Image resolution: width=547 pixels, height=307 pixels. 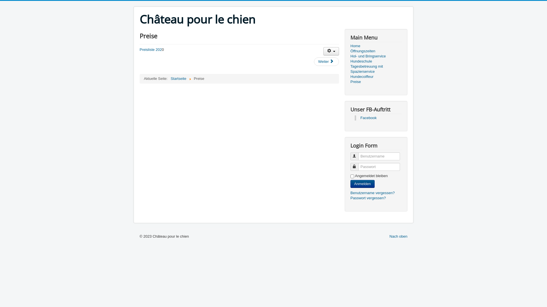 I want to click on Home, so click(x=376, y=46).